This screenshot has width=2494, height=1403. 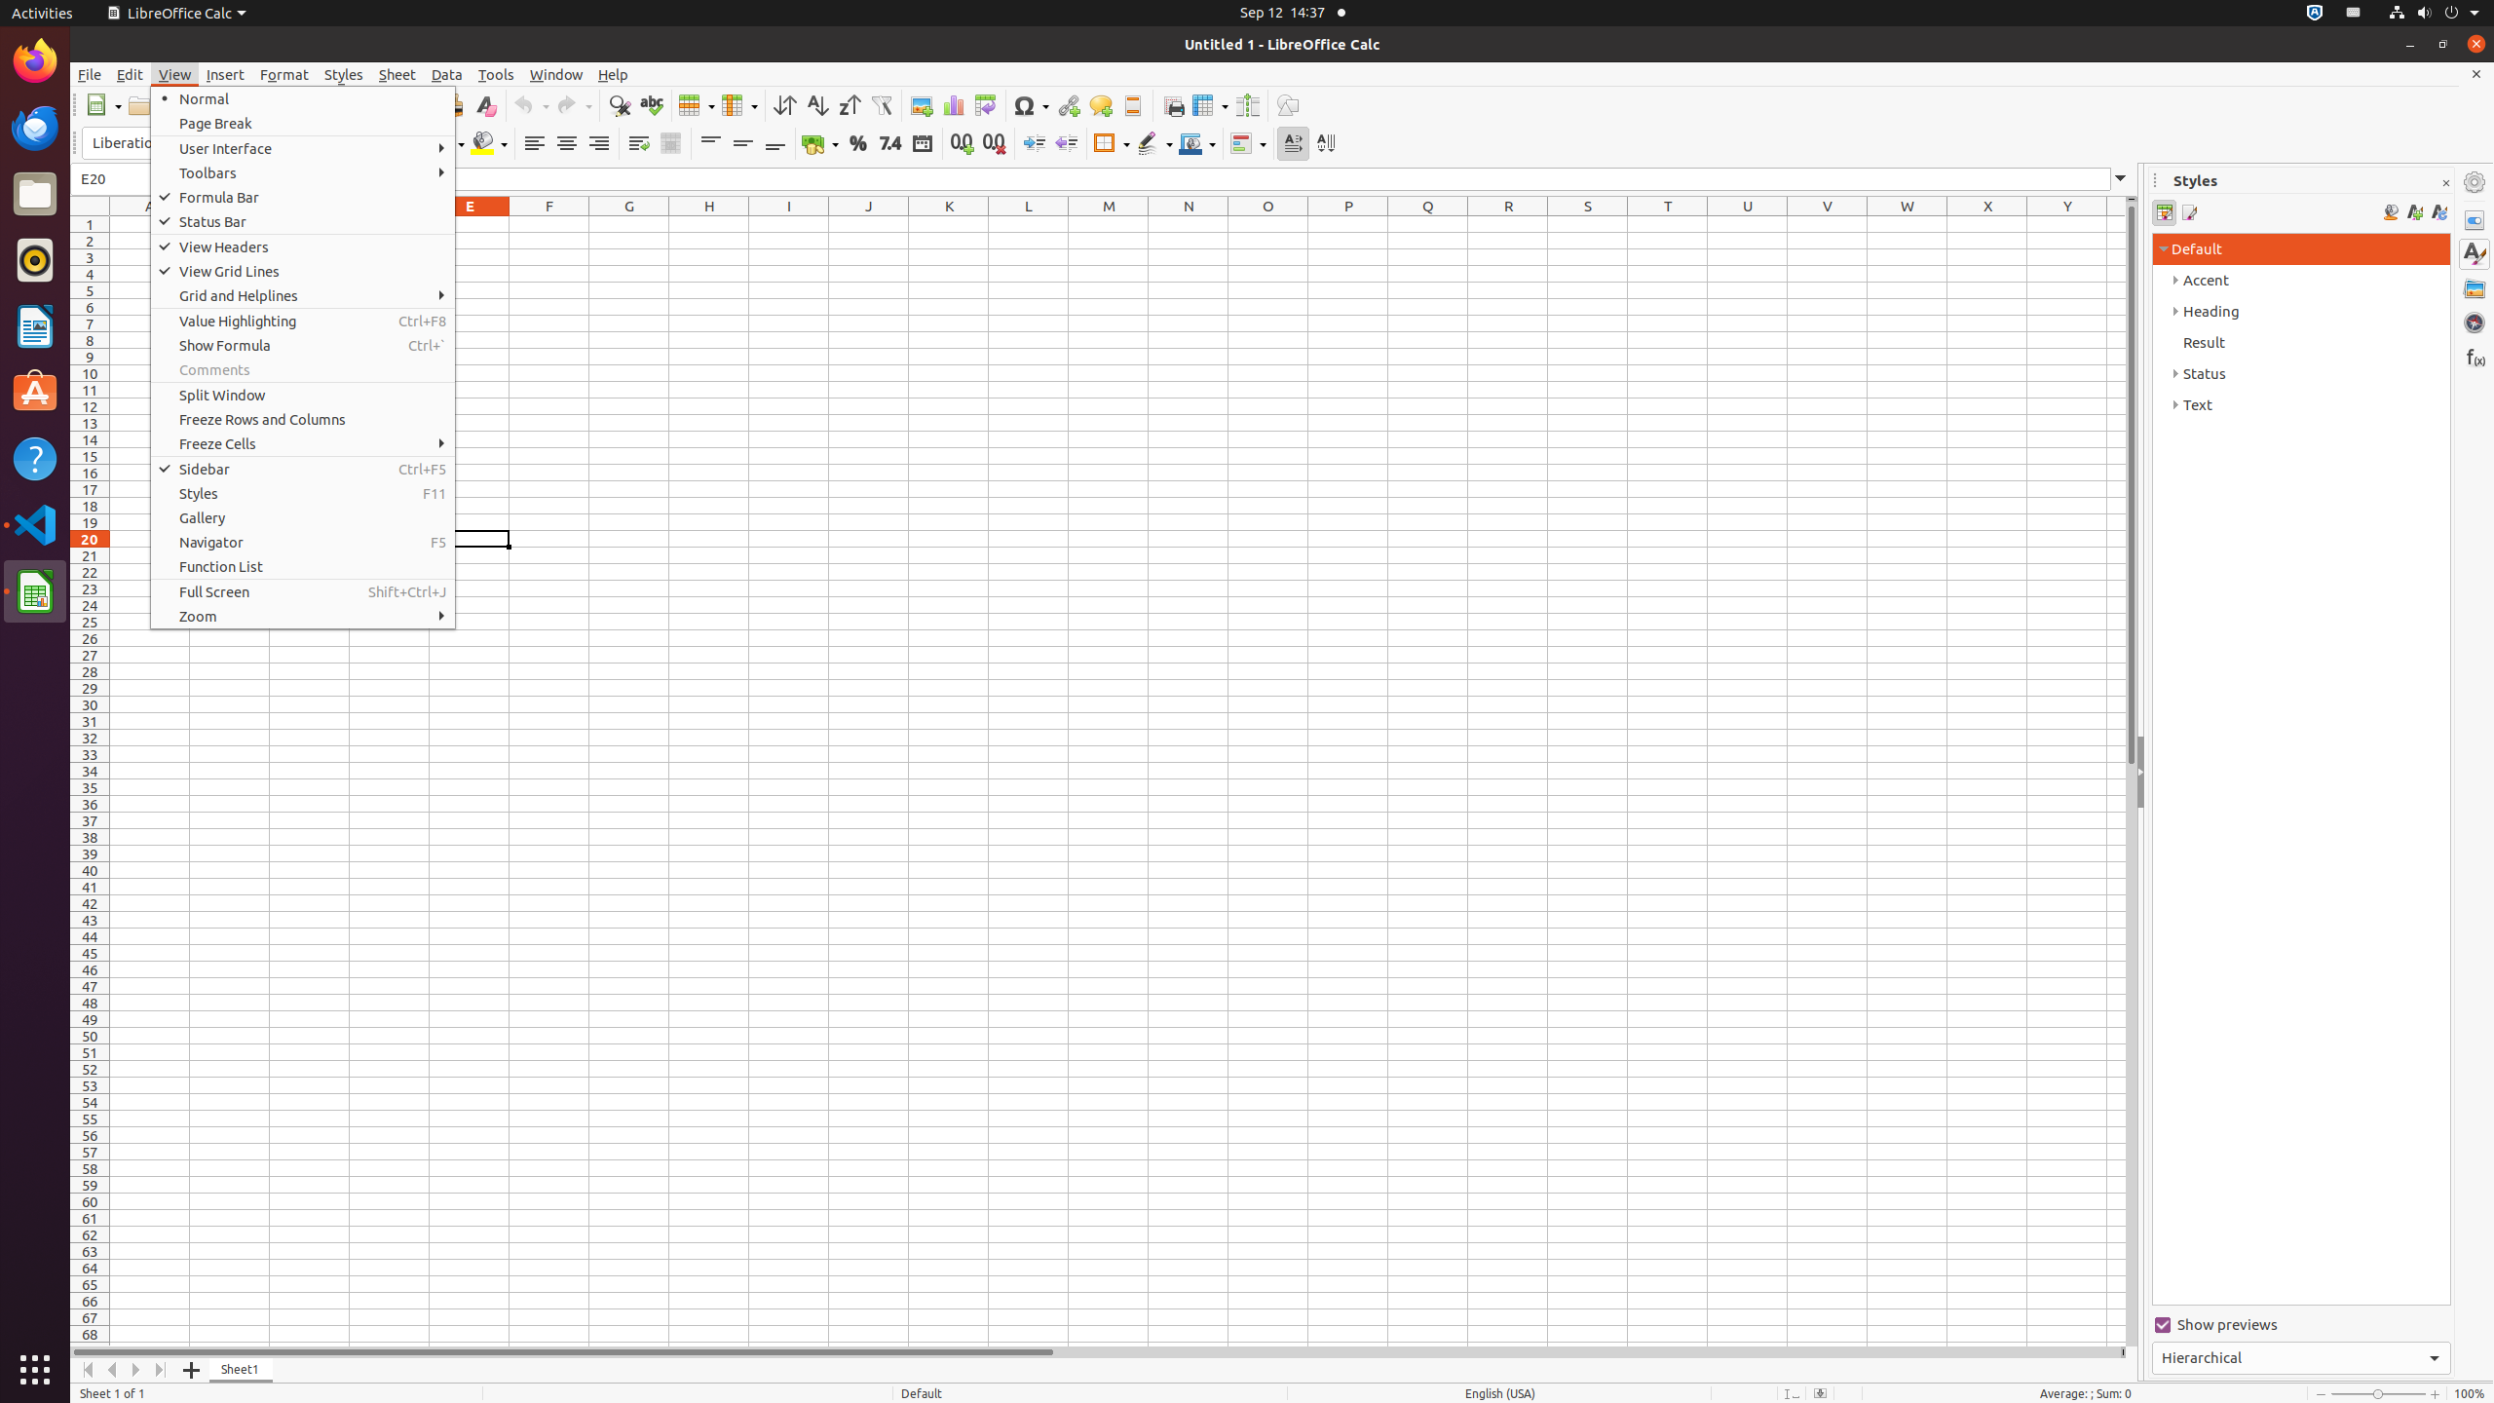 I want to click on Increase, so click(x=1035, y=144).